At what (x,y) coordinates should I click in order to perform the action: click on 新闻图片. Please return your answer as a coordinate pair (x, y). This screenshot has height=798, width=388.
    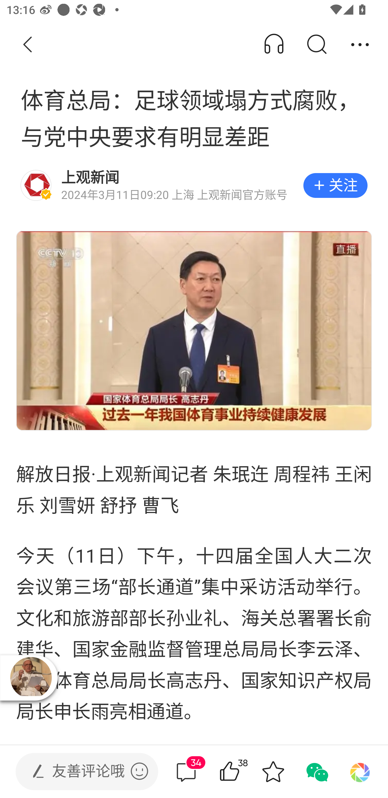
    Looking at the image, I should click on (194, 331).